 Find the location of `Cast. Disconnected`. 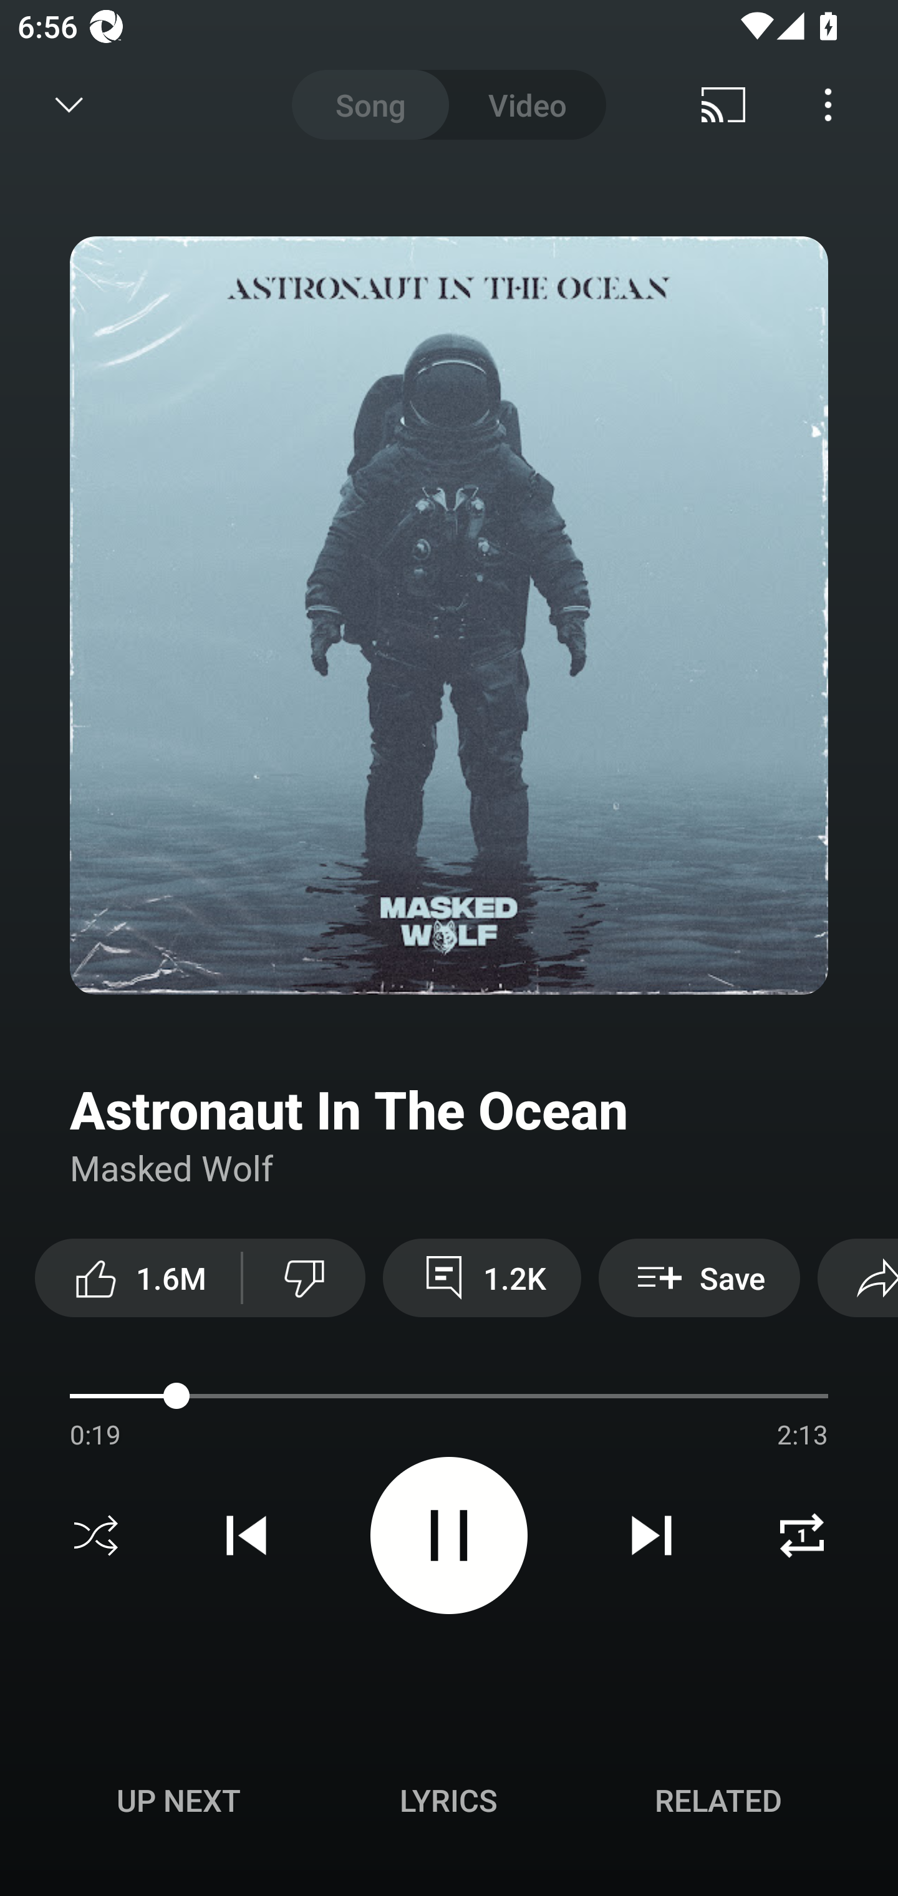

Cast. Disconnected is located at coordinates (723, 105).